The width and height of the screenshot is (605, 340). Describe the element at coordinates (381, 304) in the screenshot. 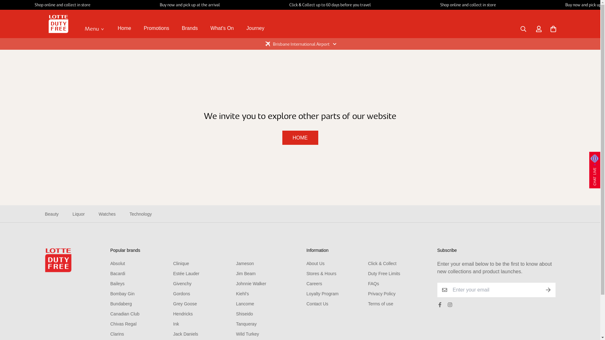

I see `Terms of use` at that location.